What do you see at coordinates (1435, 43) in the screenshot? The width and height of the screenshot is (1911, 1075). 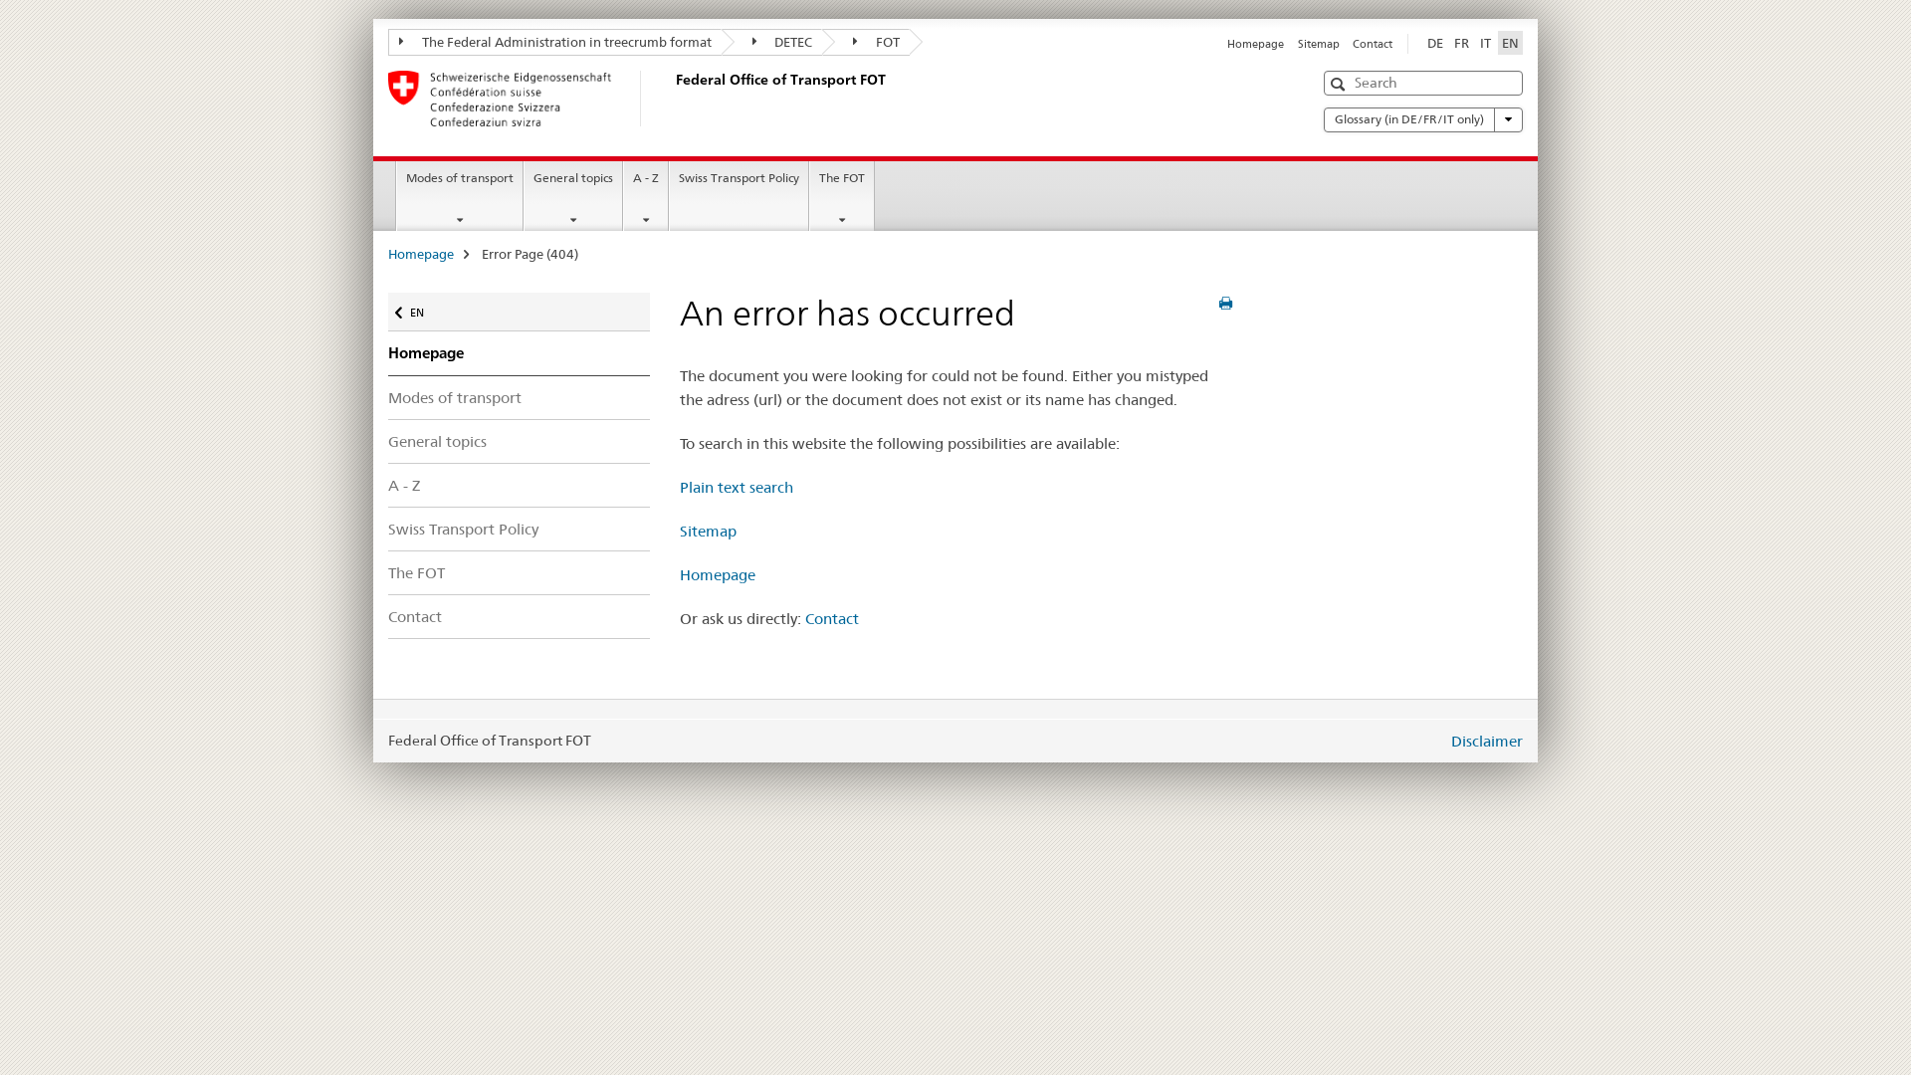 I see `DE` at bounding box center [1435, 43].